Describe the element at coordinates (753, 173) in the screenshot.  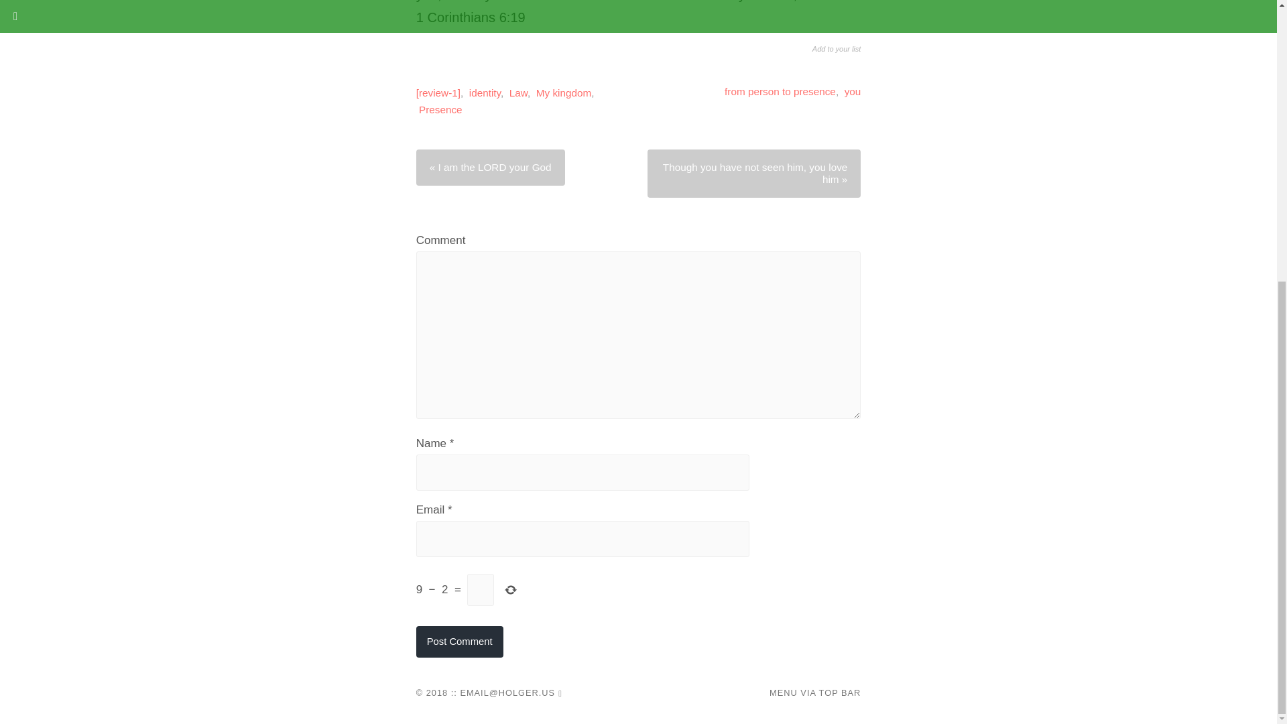
I see `Next post: Though you have not seen him, you love him` at that location.